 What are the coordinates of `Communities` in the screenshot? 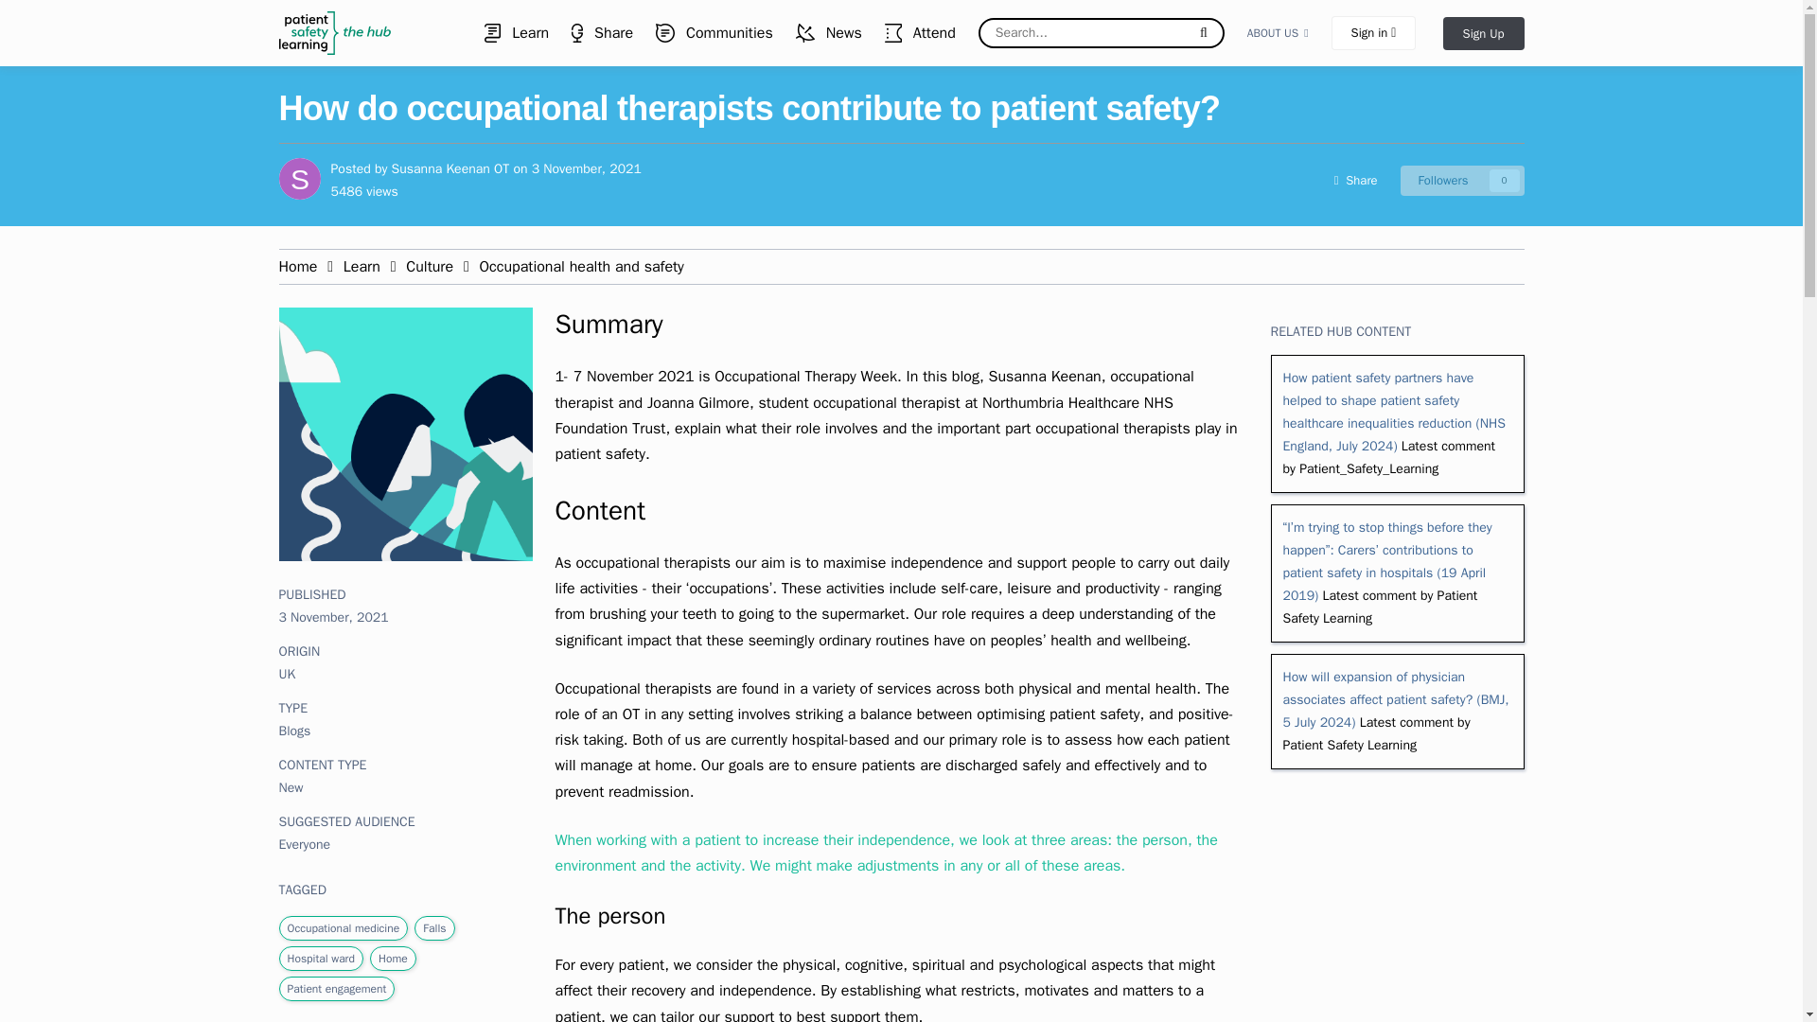 It's located at (714, 33).